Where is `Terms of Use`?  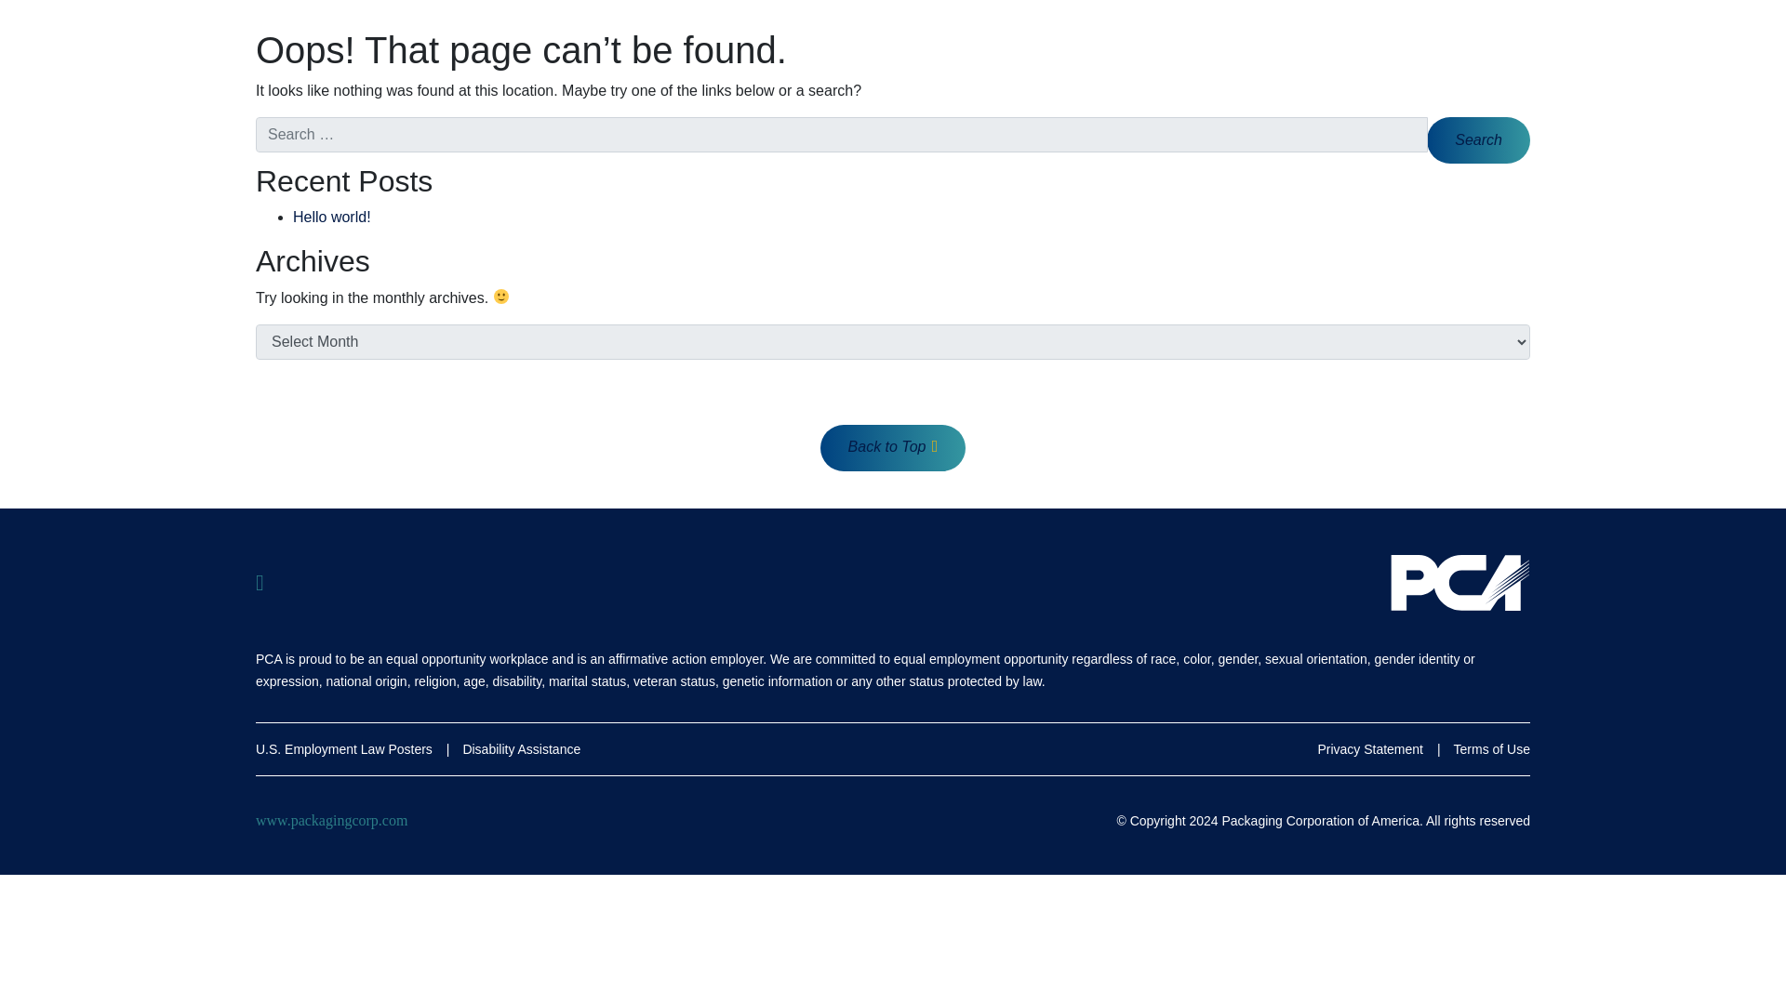 Terms of Use is located at coordinates (1492, 749).